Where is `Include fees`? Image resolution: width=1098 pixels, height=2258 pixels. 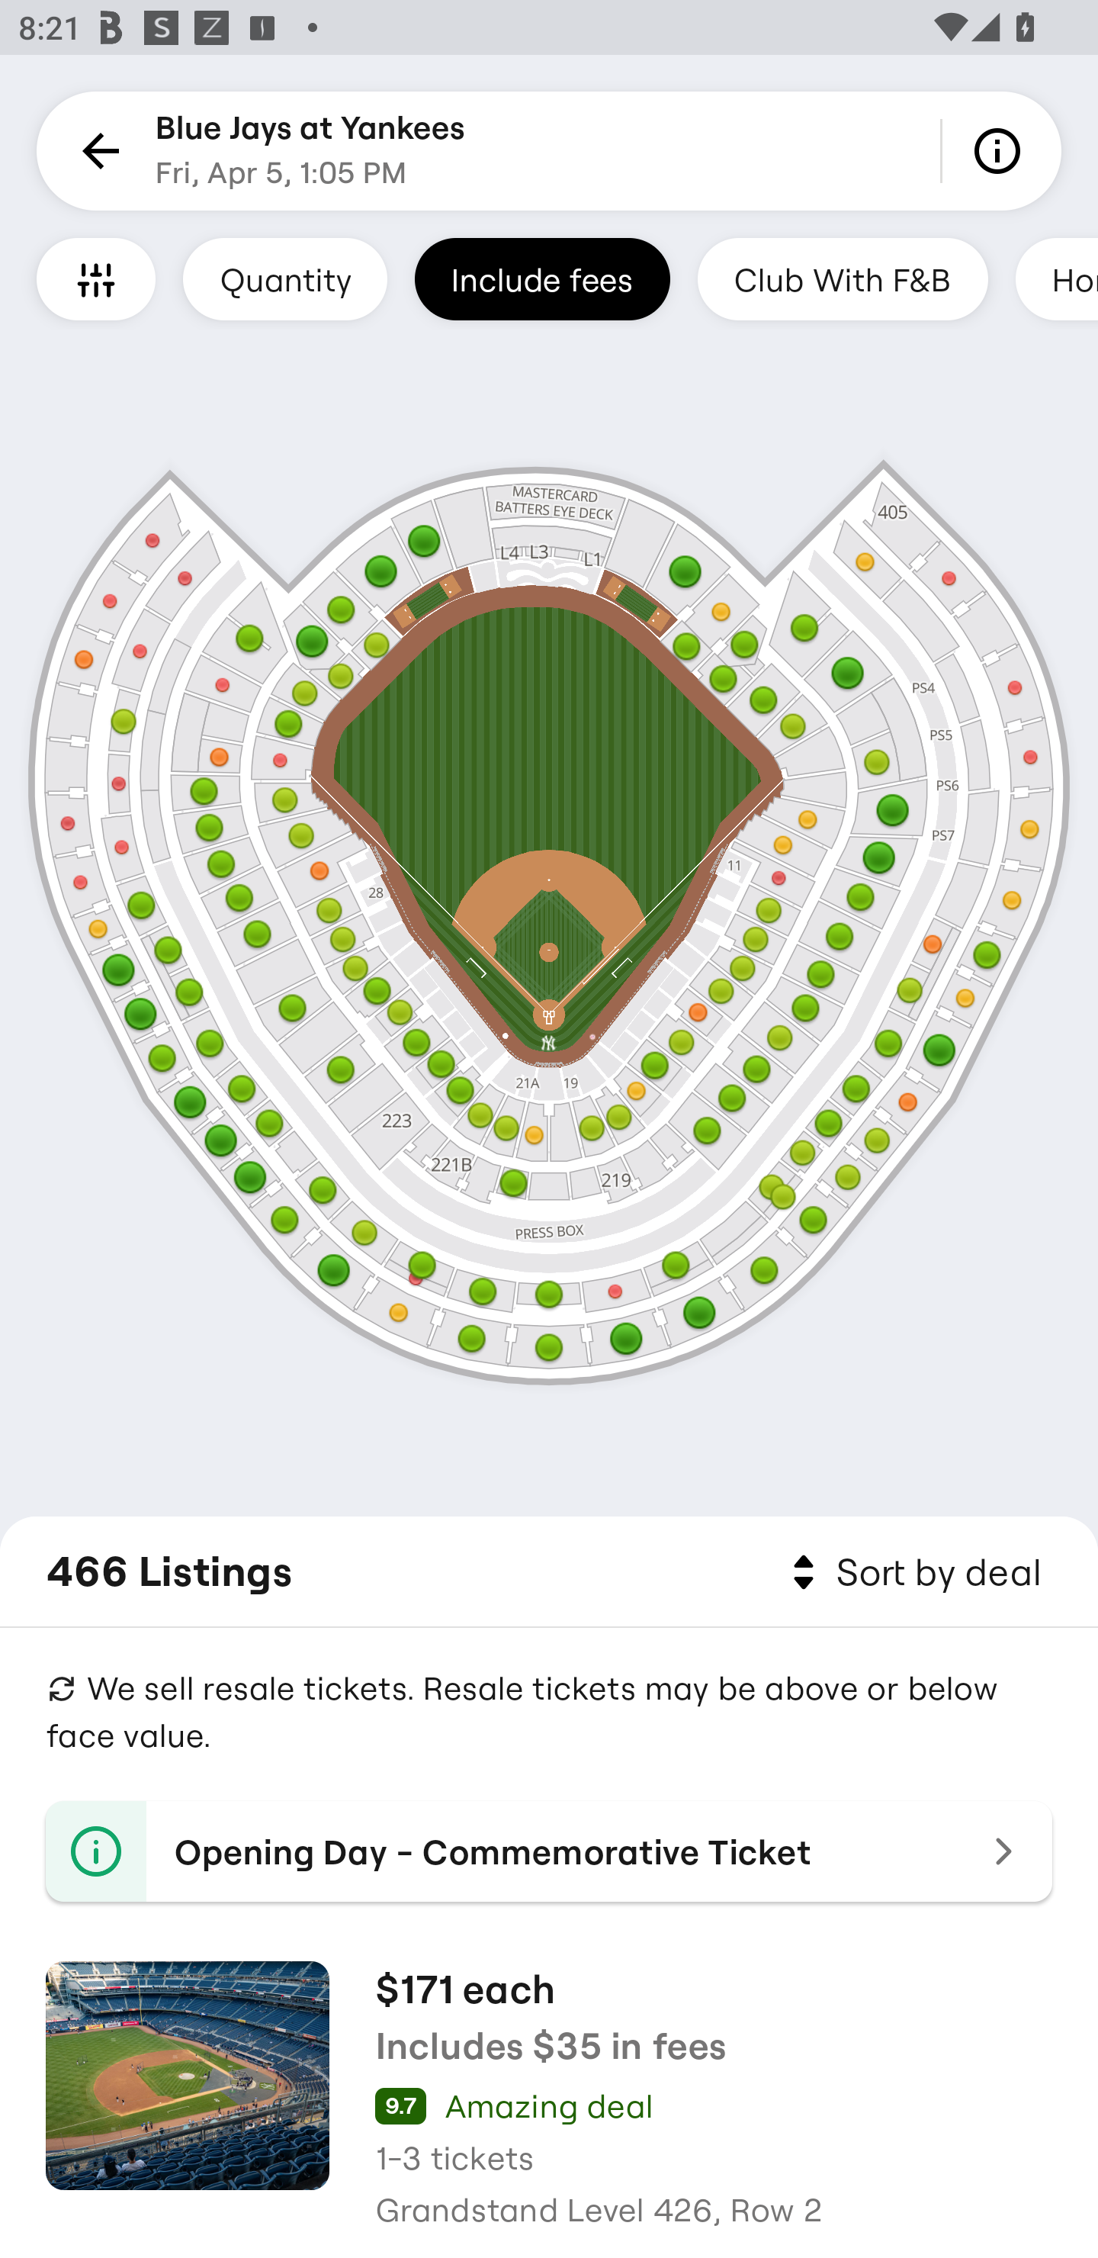
Include fees is located at coordinates (542, 278).